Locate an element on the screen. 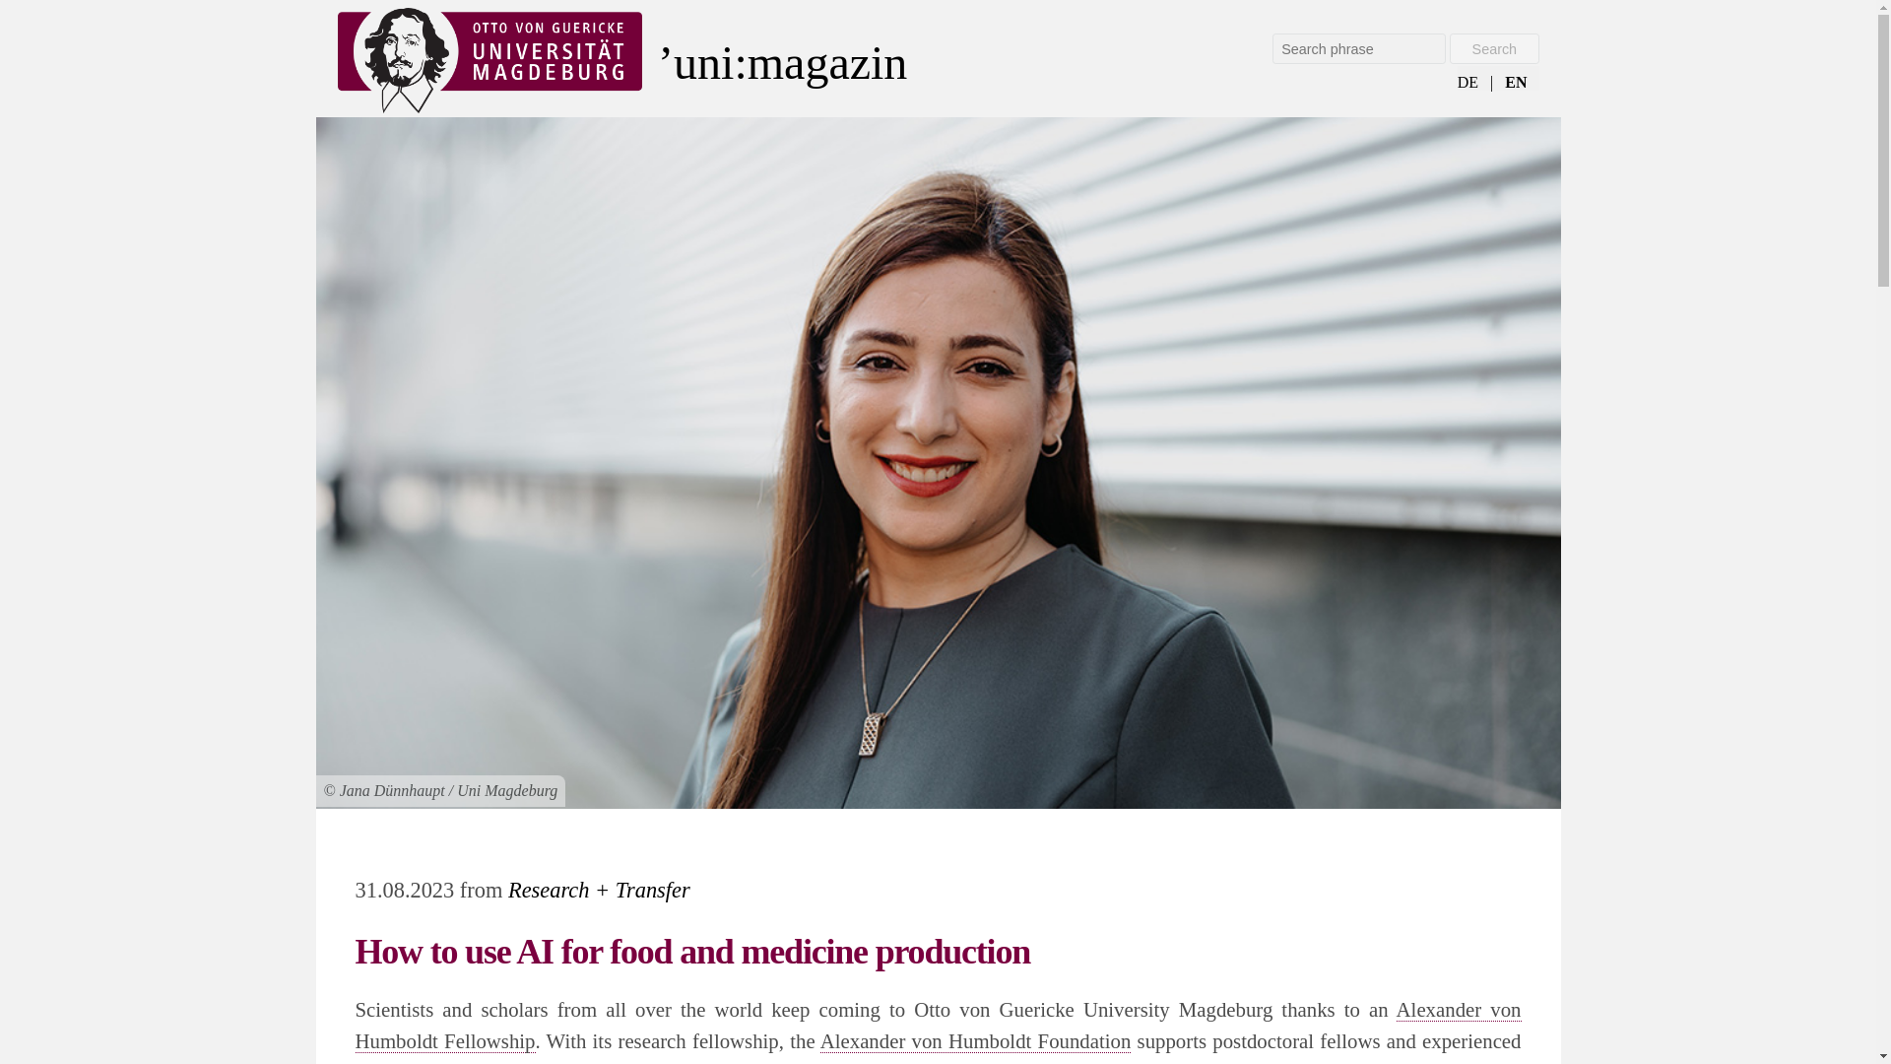  uni:magazin is located at coordinates (867, 61).